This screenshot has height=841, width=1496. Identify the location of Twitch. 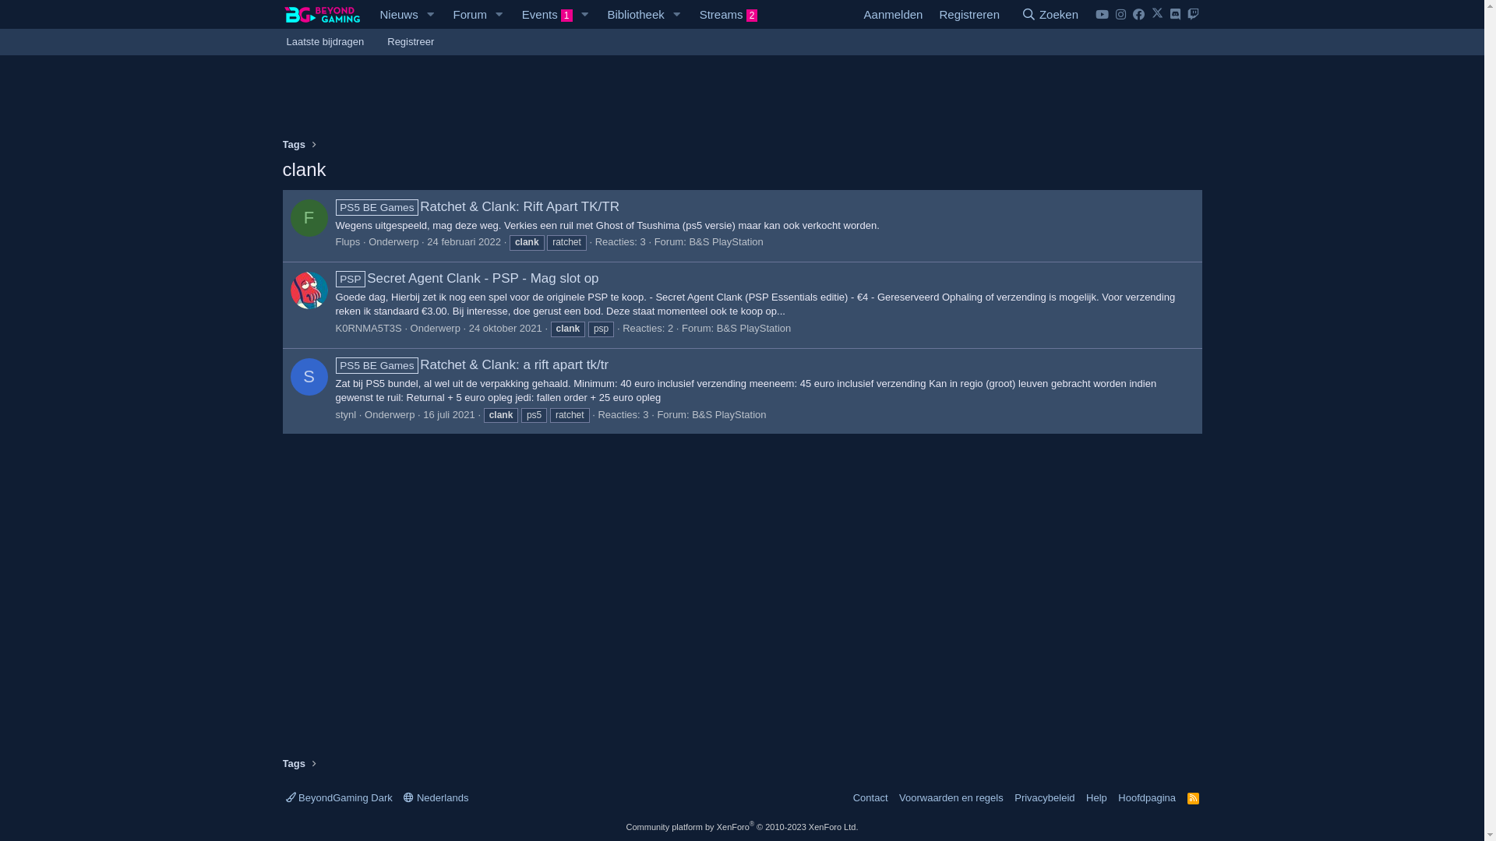
(1192, 14).